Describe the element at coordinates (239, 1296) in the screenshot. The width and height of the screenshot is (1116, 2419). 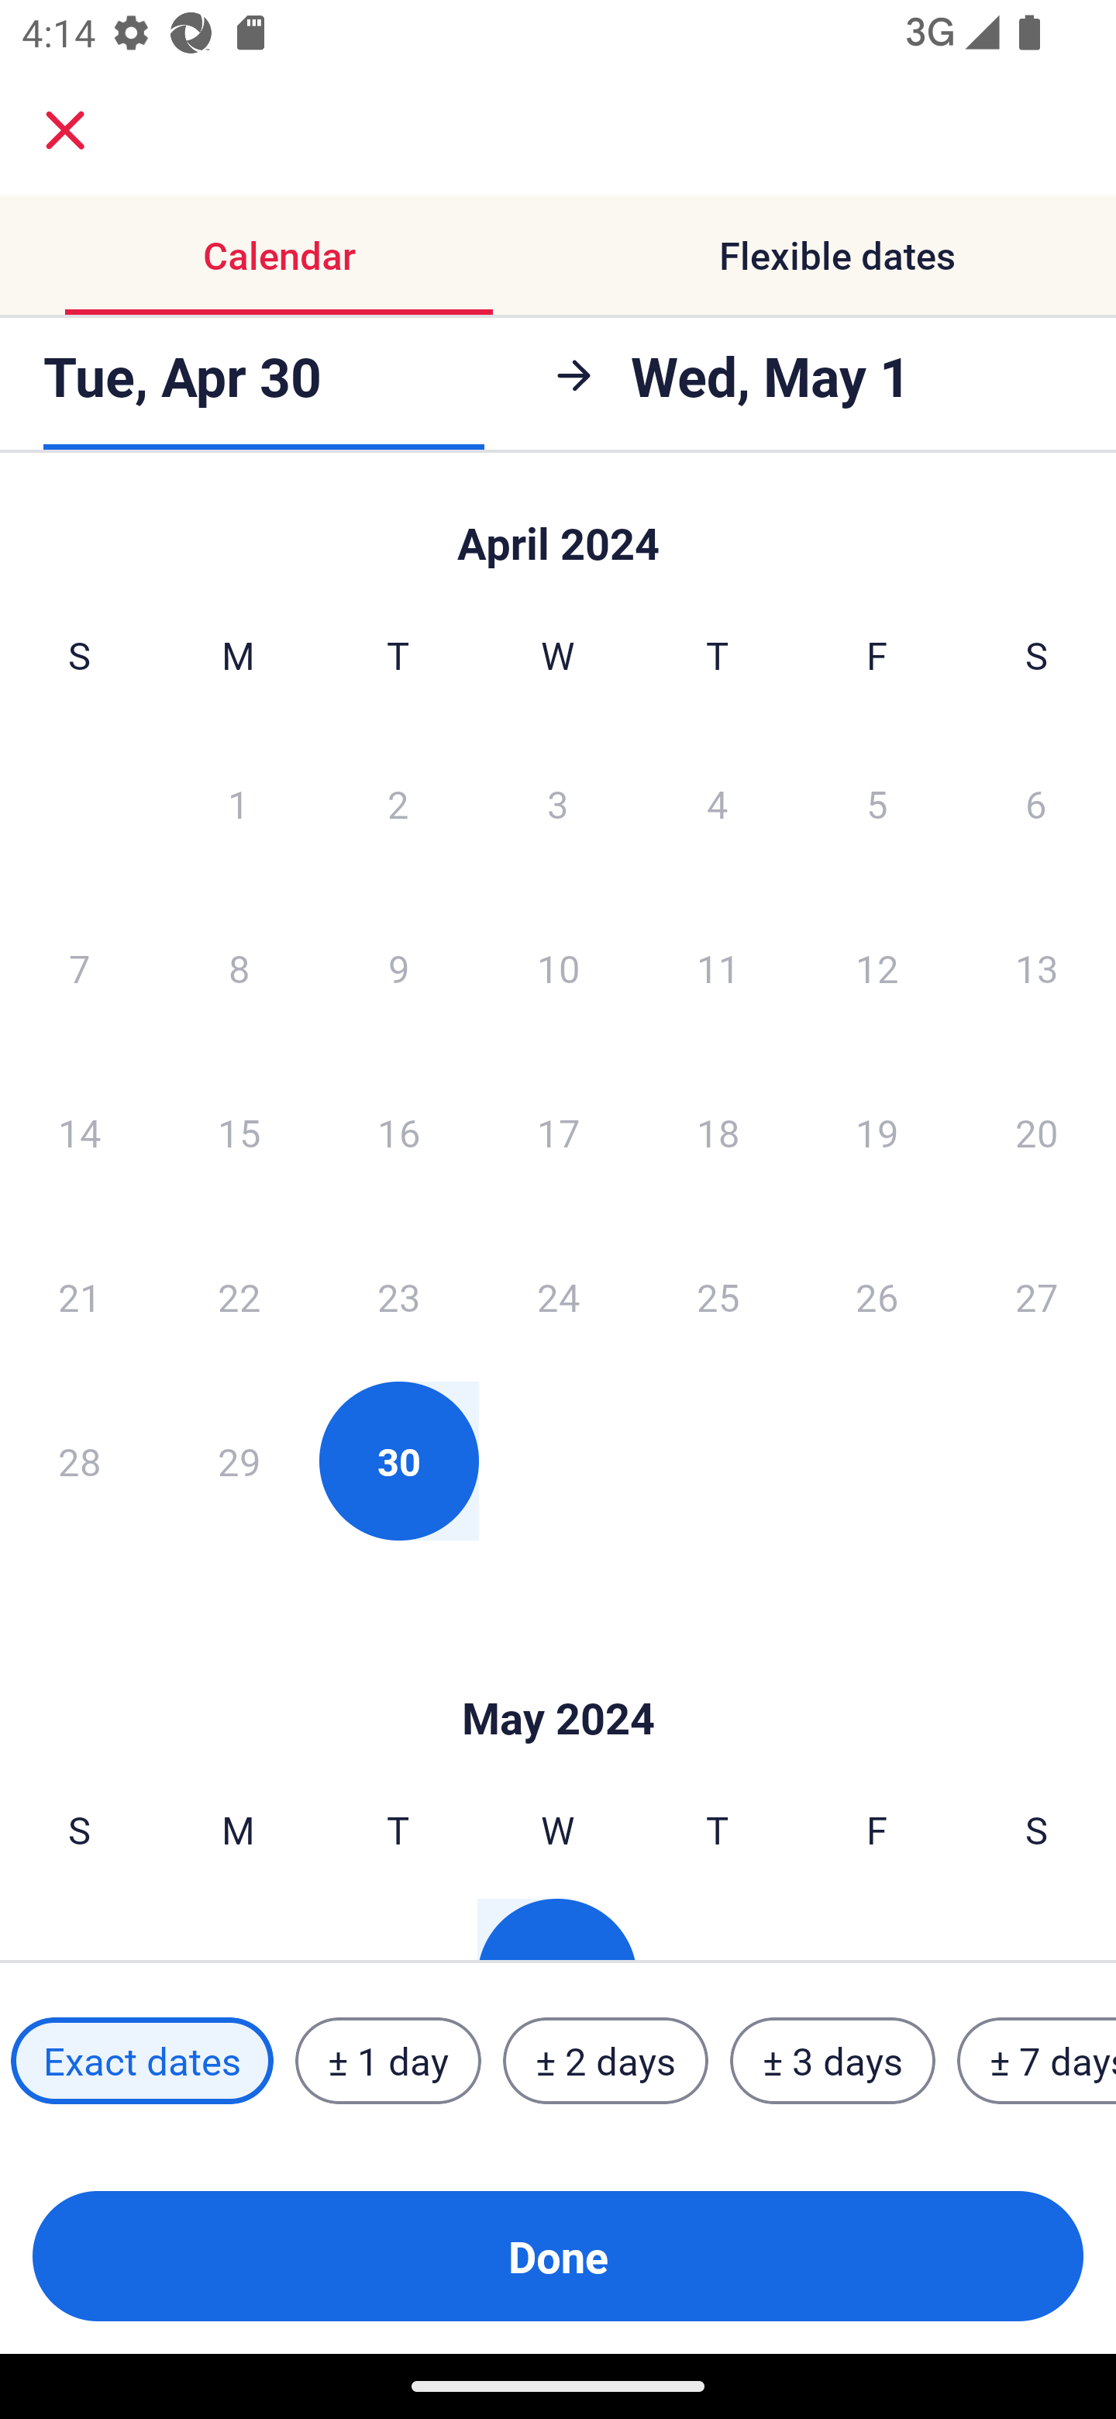
I see `22 Monday, April 22, 2024` at that location.